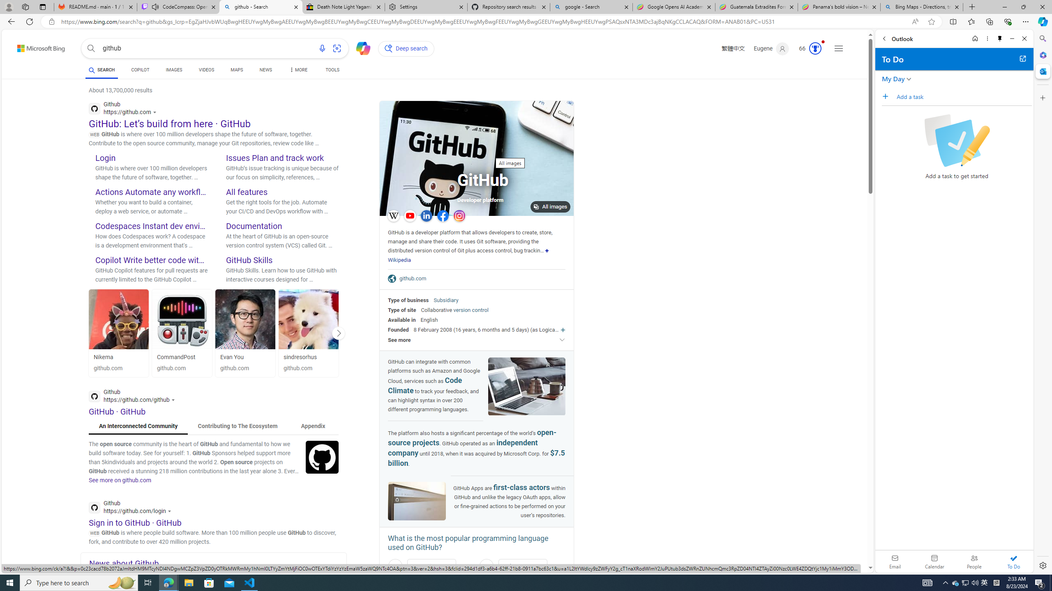 The height and width of the screenshot is (591, 1052). What do you see at coordinates (1013, 561) in the screenshot?
I see `To Do` at bounding box center [1013, 561].